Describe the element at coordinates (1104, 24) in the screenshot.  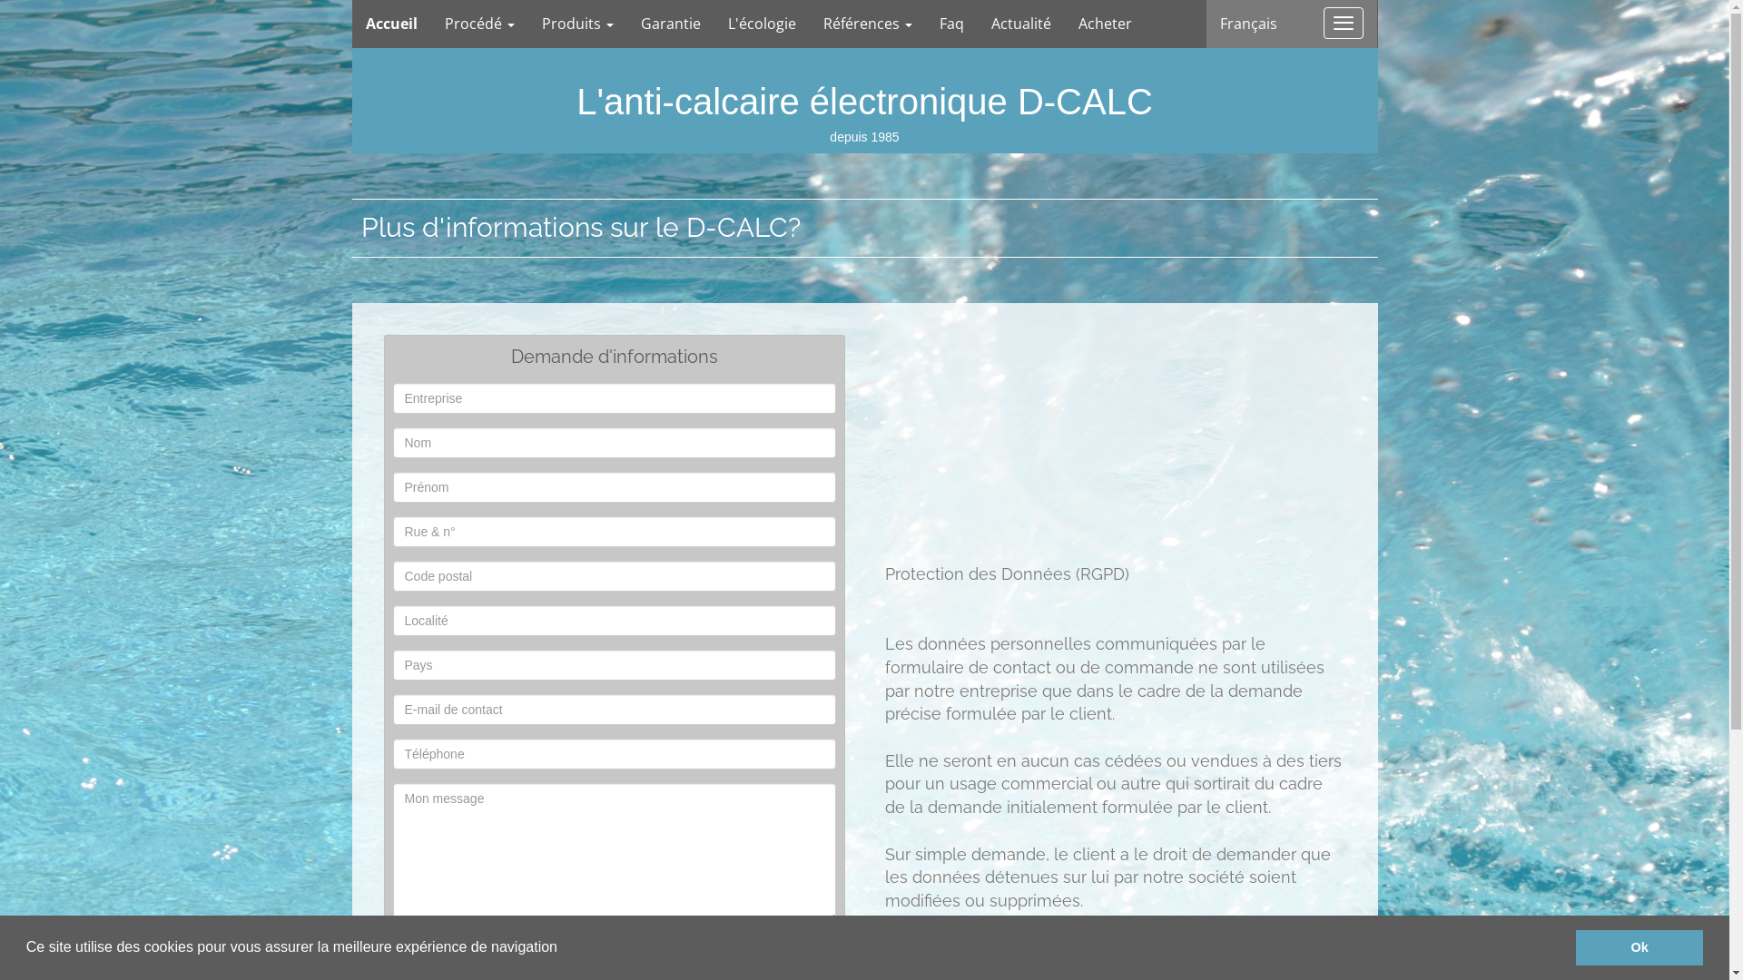
I see `Acheter` at that location.